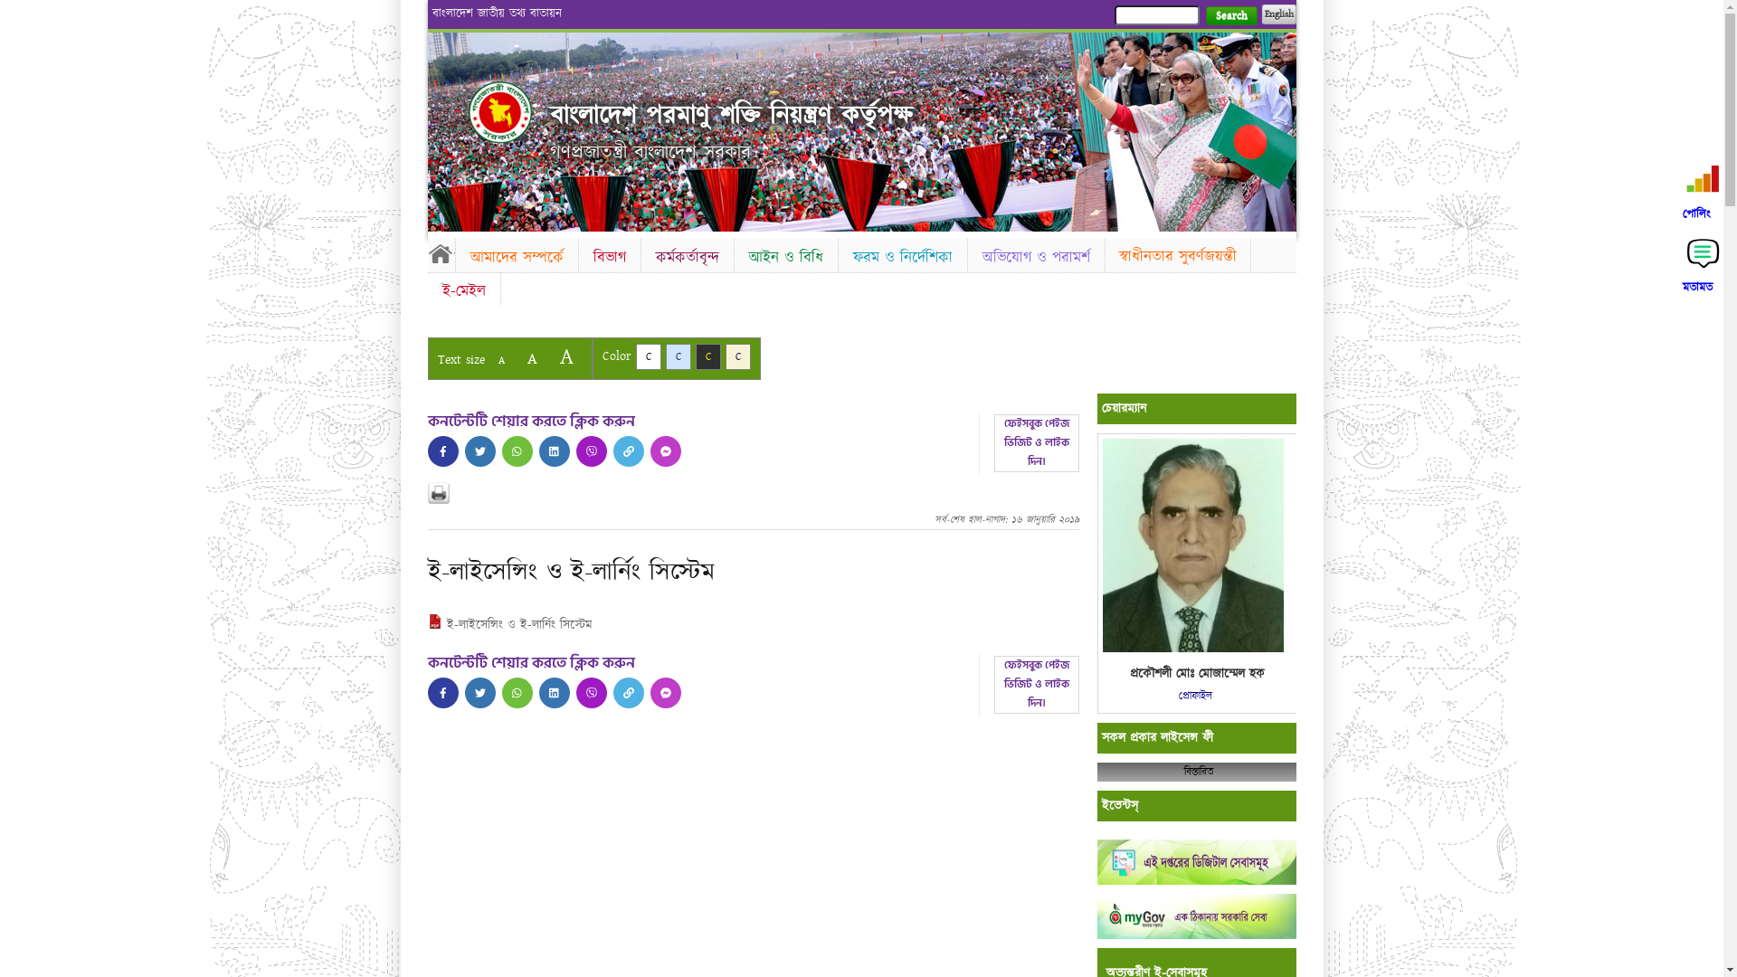 Image resolution: width=1737 pixels, height=977 pixels. I want to click on Search, so click(1230, 16).